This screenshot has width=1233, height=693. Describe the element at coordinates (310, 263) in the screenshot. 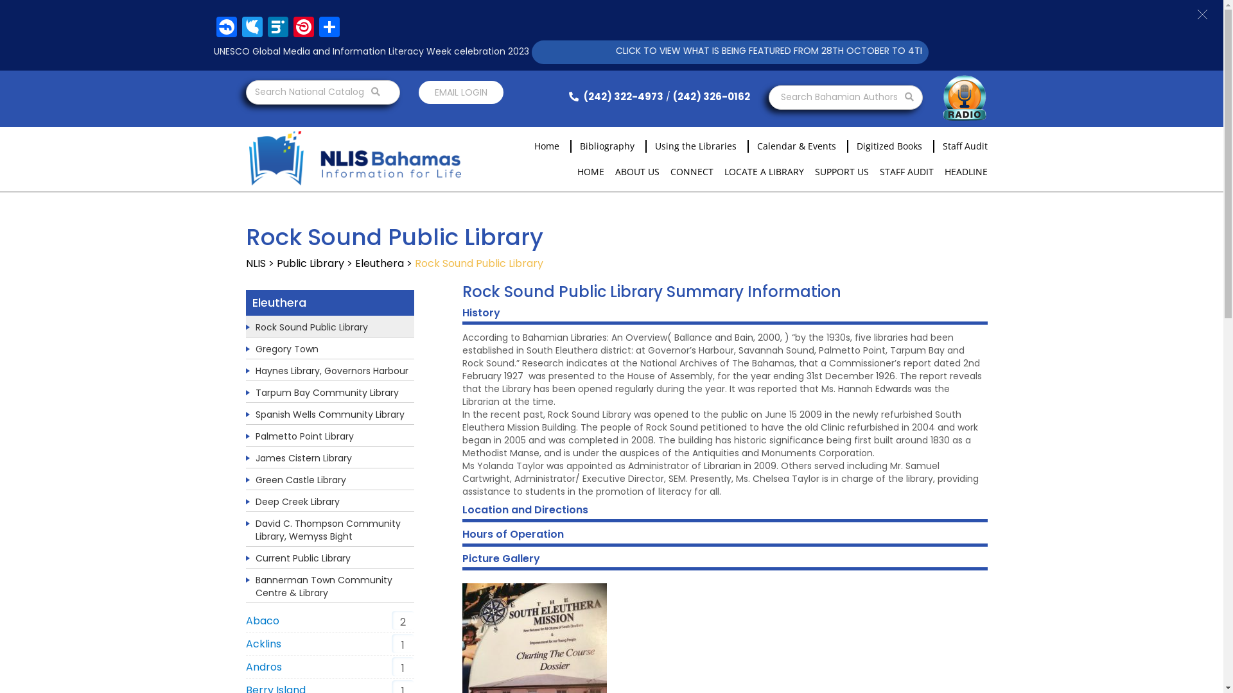

I see `Public Library` at that location.